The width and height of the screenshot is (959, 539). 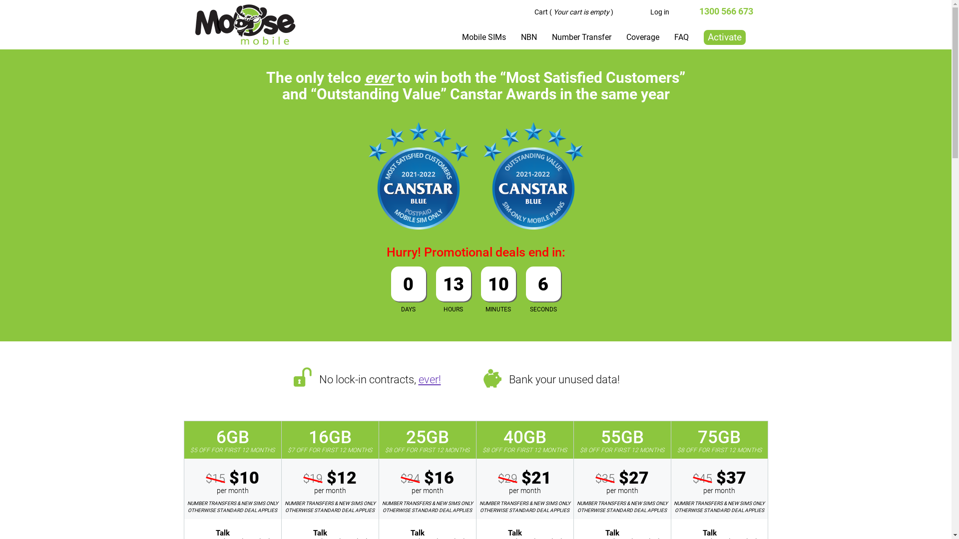 I want to click on NBN, so click(x=528, y=37).